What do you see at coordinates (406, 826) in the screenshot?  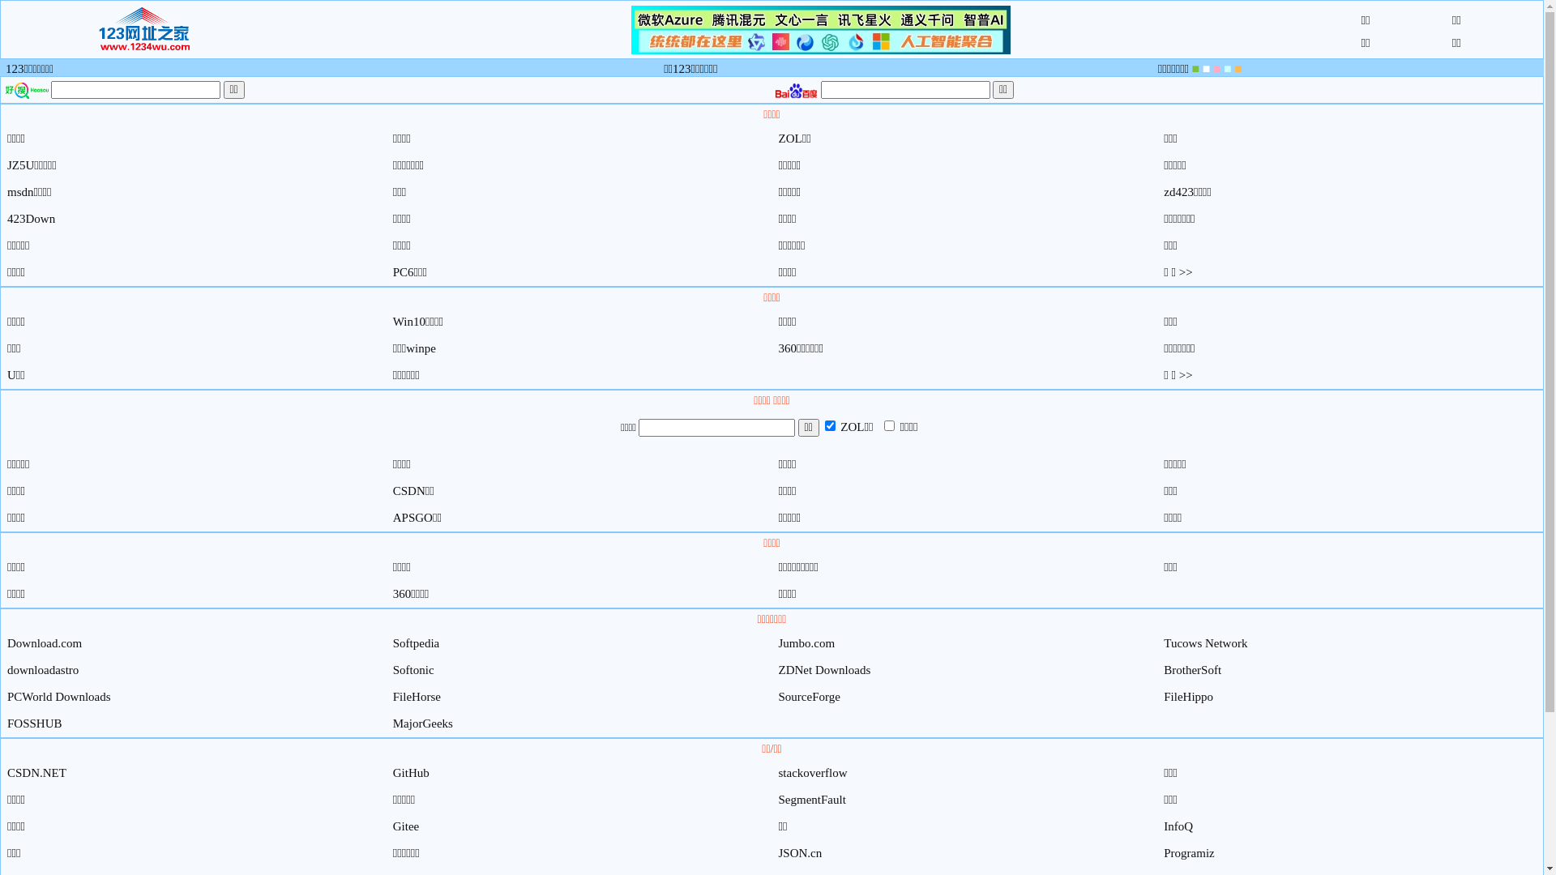 I see `Gitee` at bounding box center [406, 826].